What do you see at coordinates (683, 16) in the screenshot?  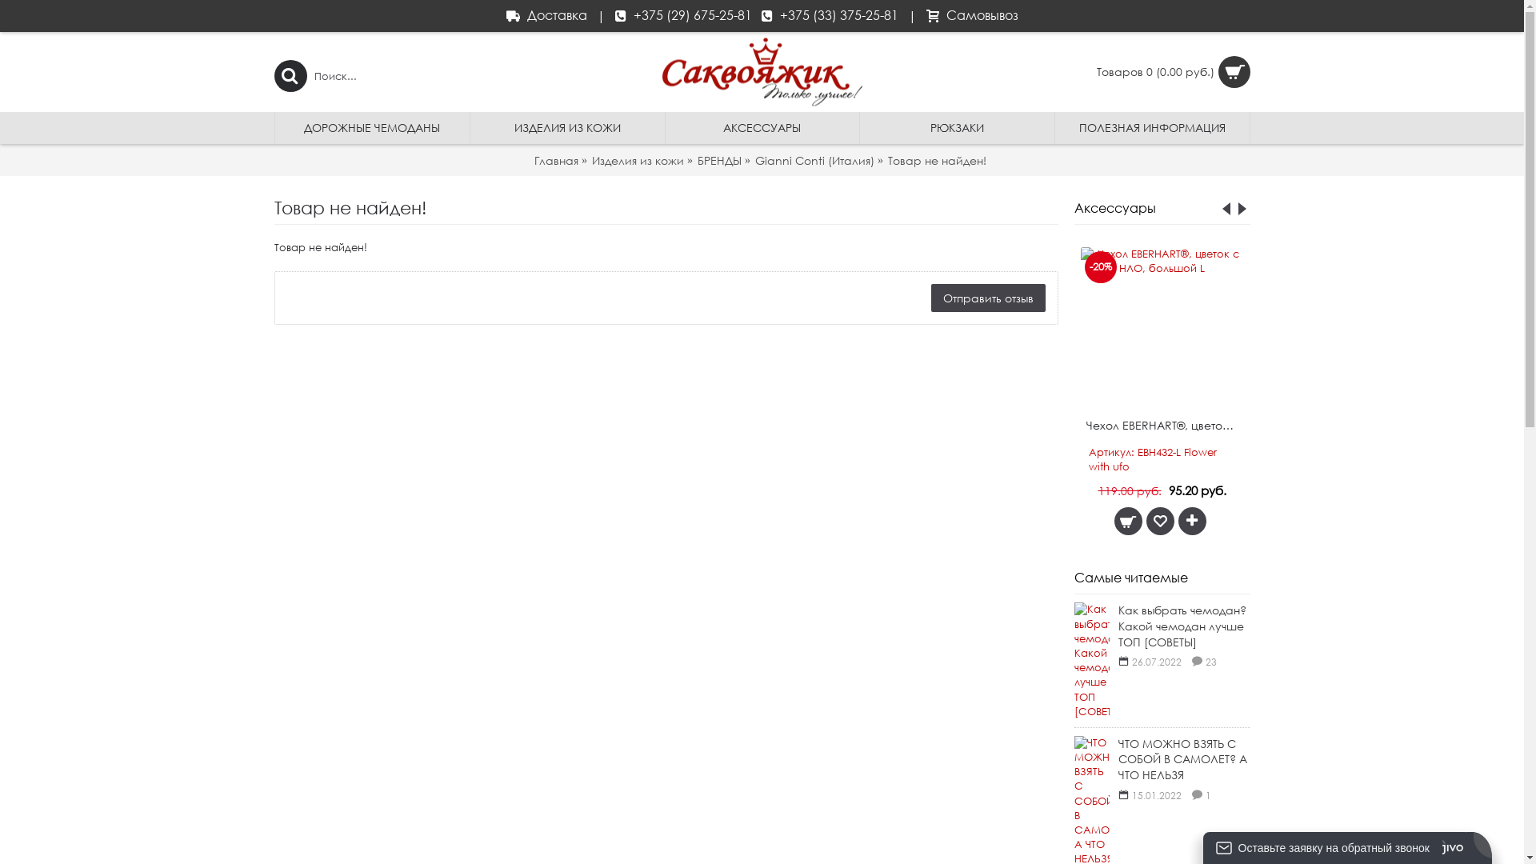 I see `+375 (29) 675-25-81` at bounding box center [683, 16].